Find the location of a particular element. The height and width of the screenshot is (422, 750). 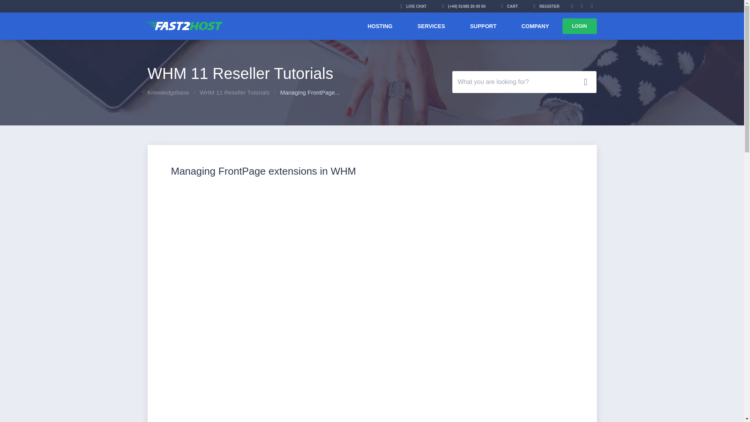

SUPPORT is located at coordinates (483, 26).